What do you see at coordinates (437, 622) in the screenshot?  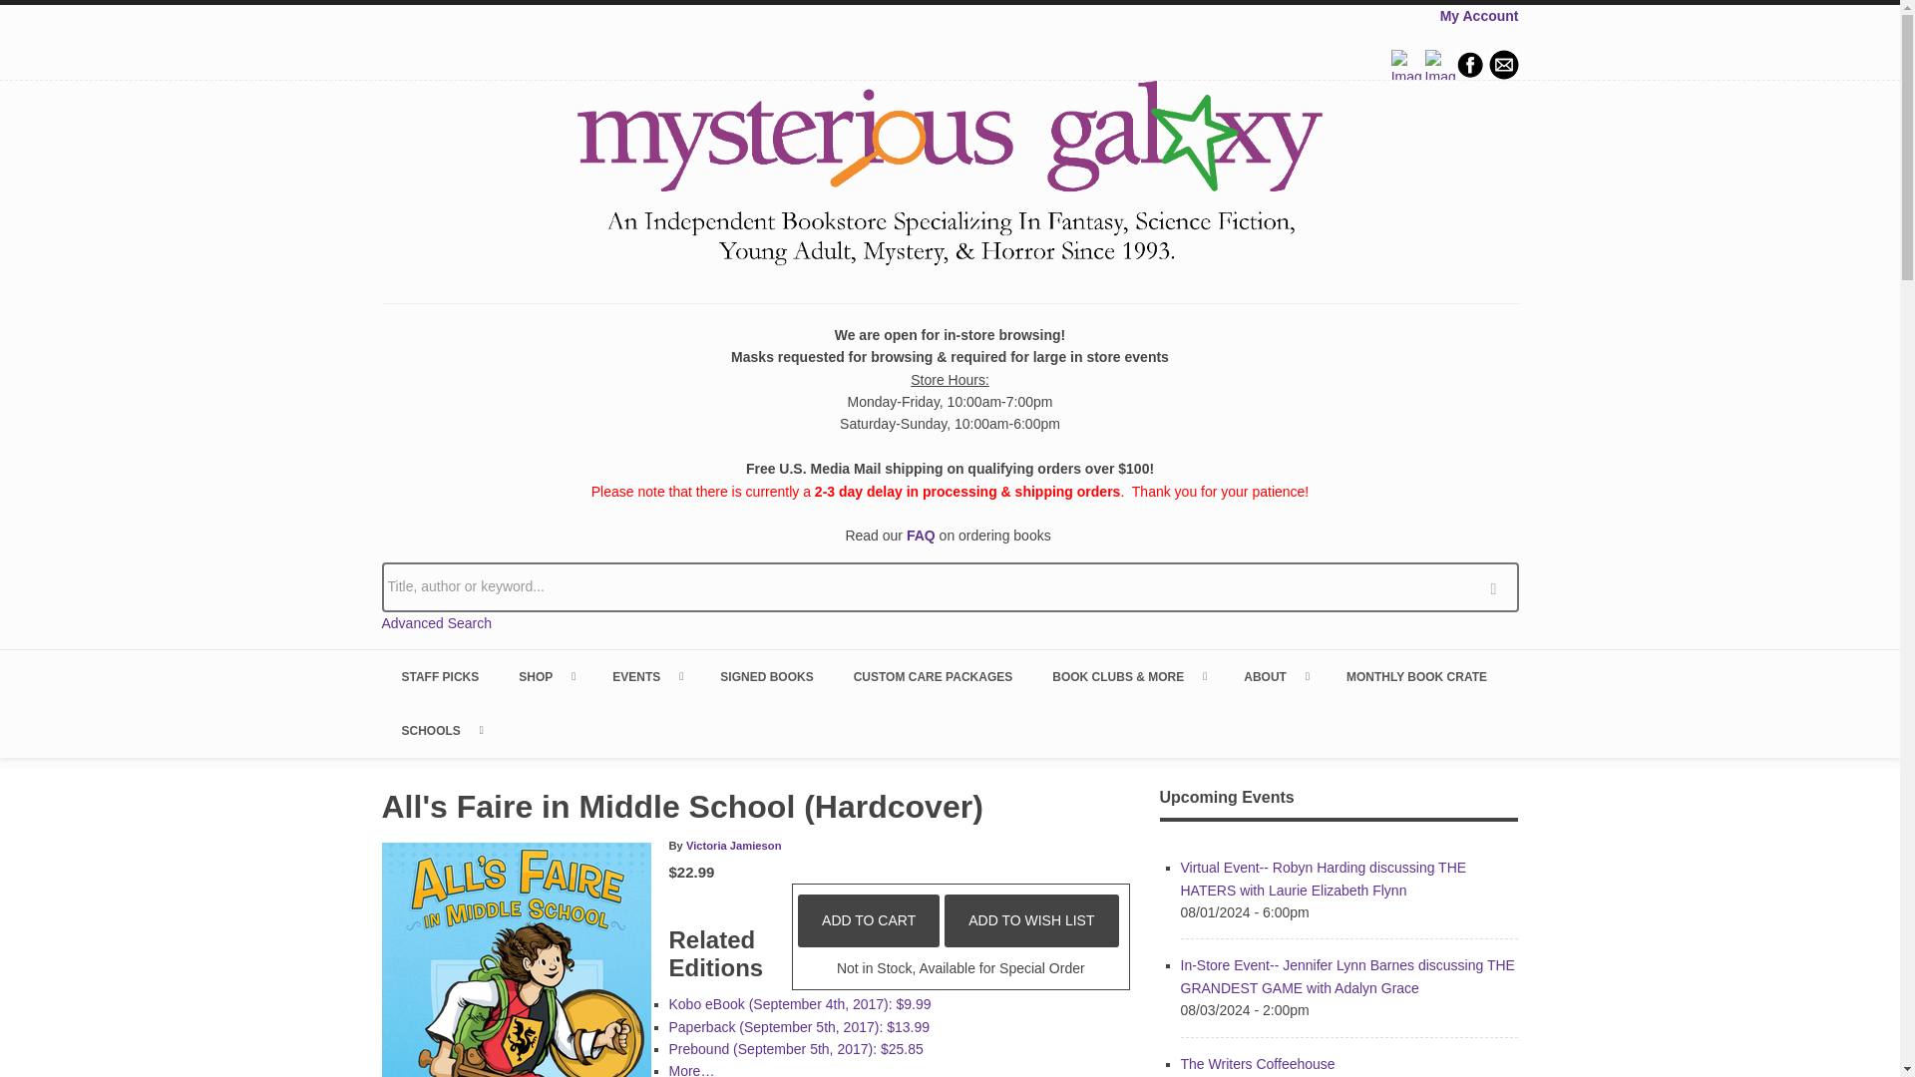 I see `Advanced Search` at bounding box center [437, 622].